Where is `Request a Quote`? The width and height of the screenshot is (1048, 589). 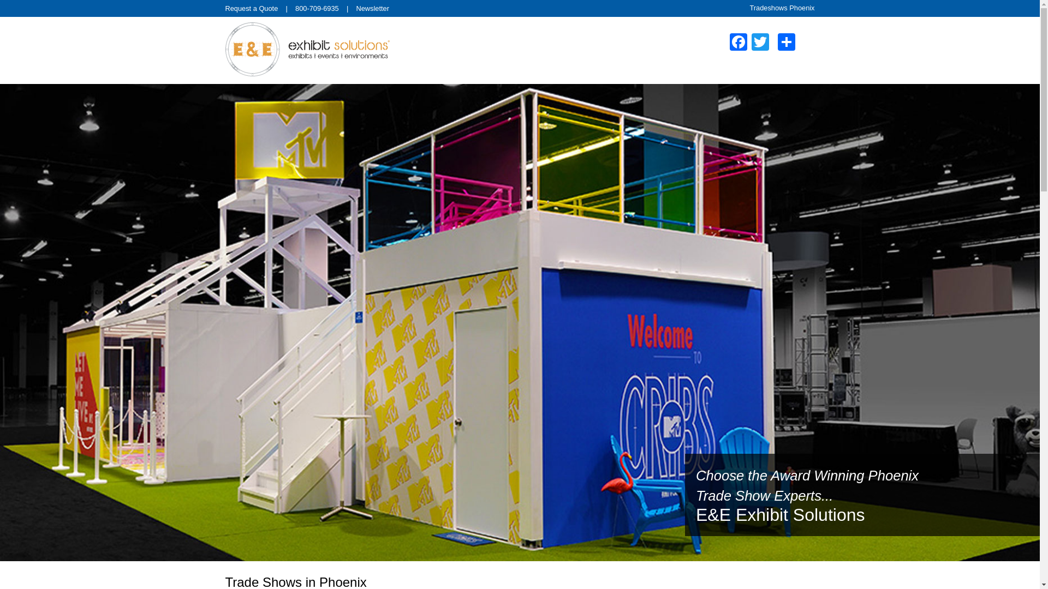
Request a Quote is located at coordinates (251, 8).